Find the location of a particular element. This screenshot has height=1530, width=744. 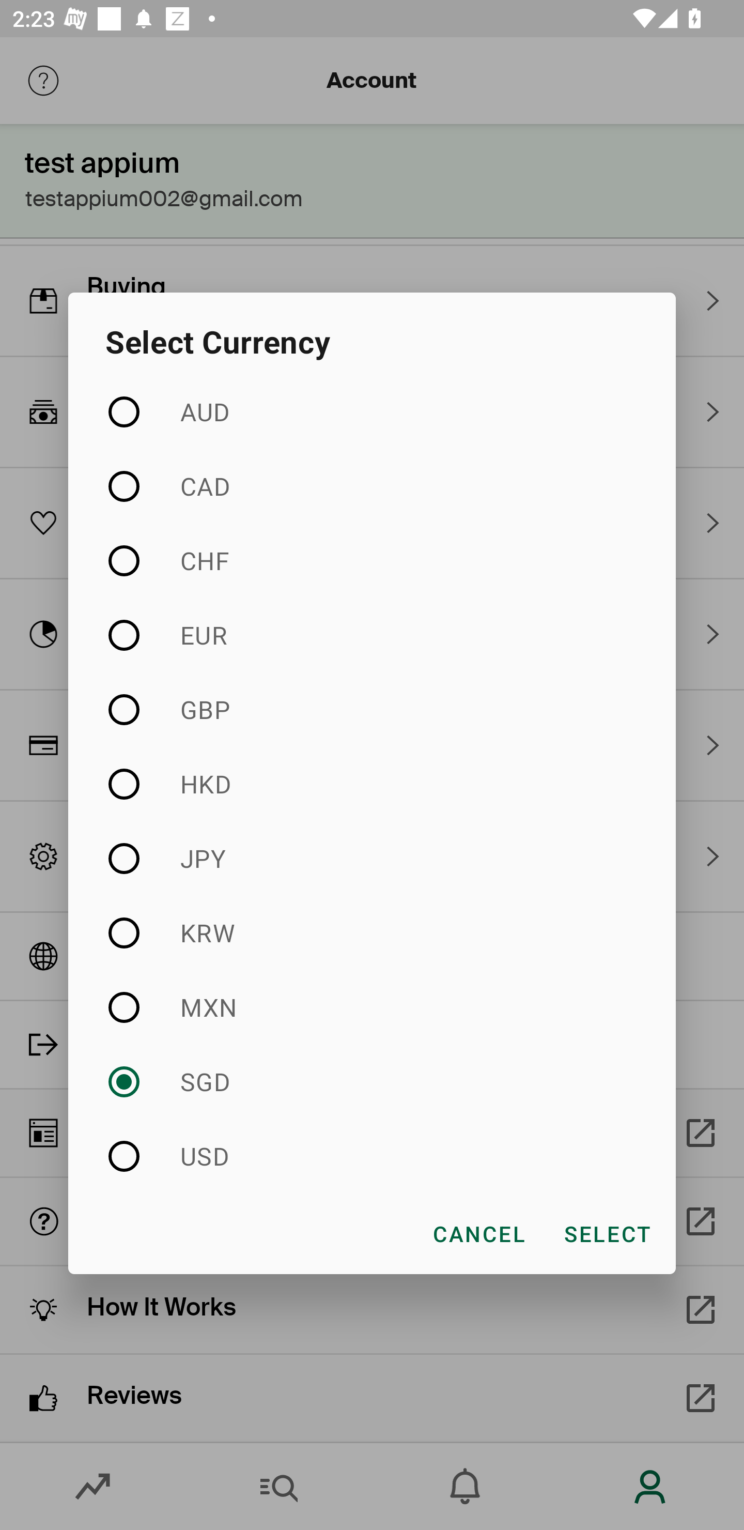

MXN is located at coordinates (372, 1007).